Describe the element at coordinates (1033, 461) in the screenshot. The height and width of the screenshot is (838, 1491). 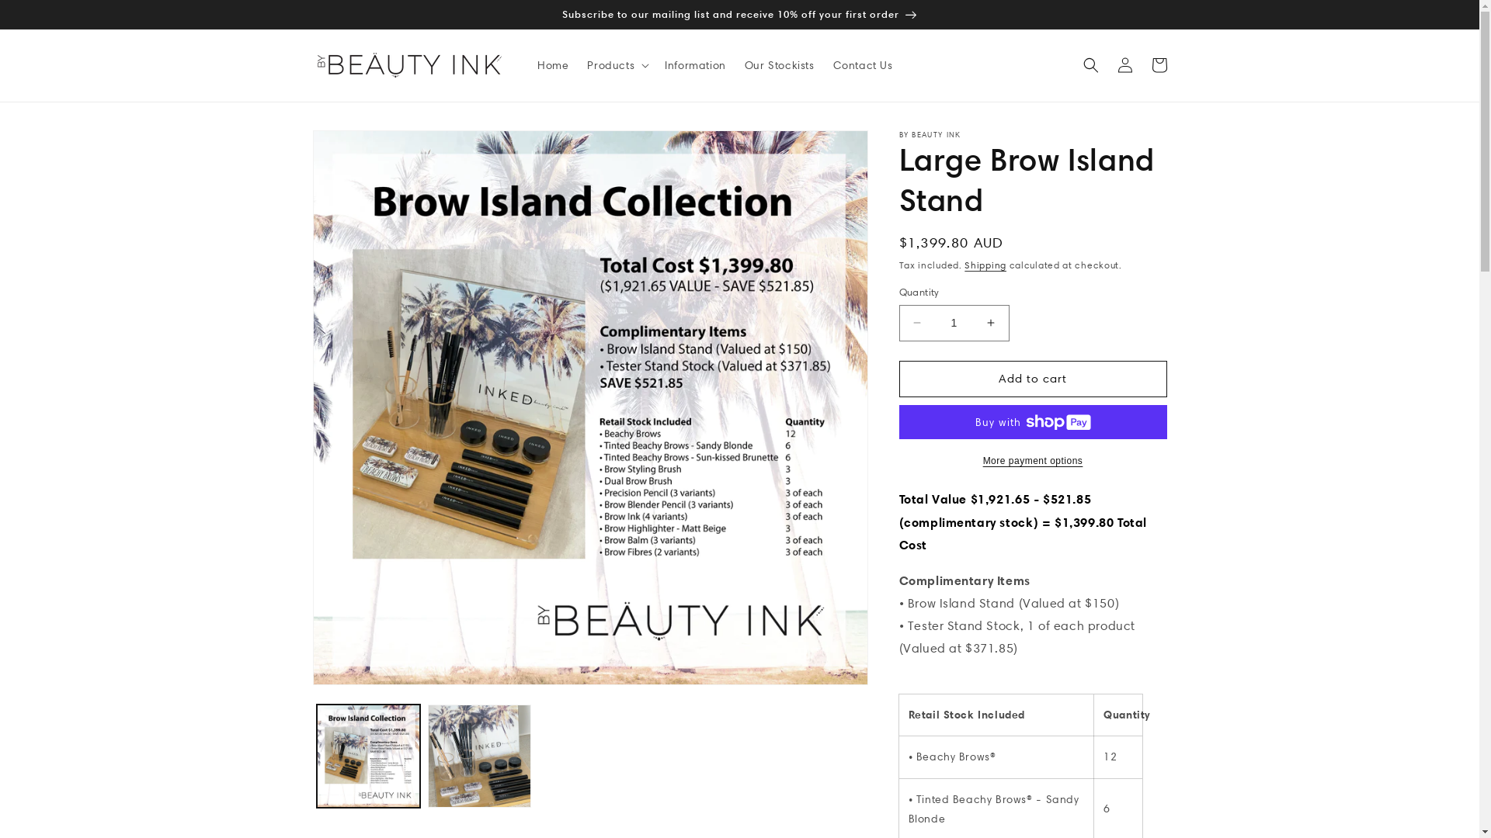
I see `More payment options` at that location.